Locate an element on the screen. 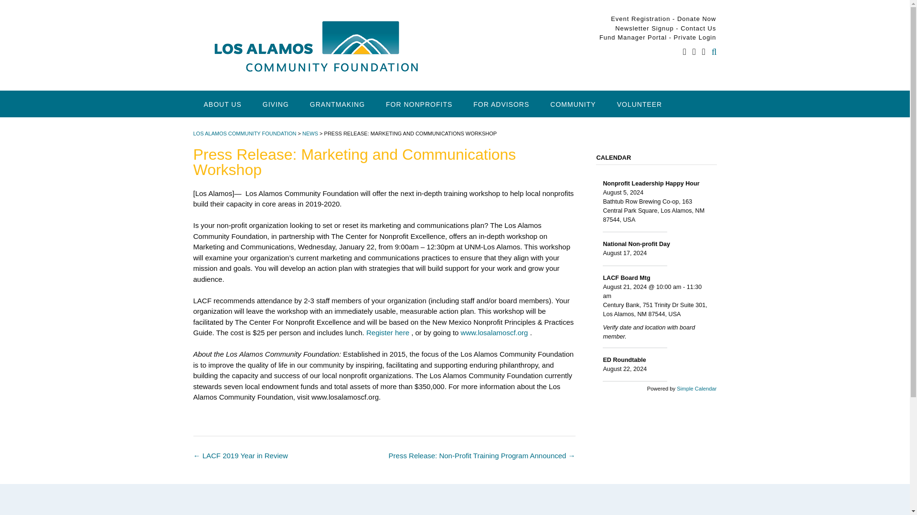 Image resolution: width=917 pixels, height=515 pixels. Donate Now is located at coordinates (696, 19).